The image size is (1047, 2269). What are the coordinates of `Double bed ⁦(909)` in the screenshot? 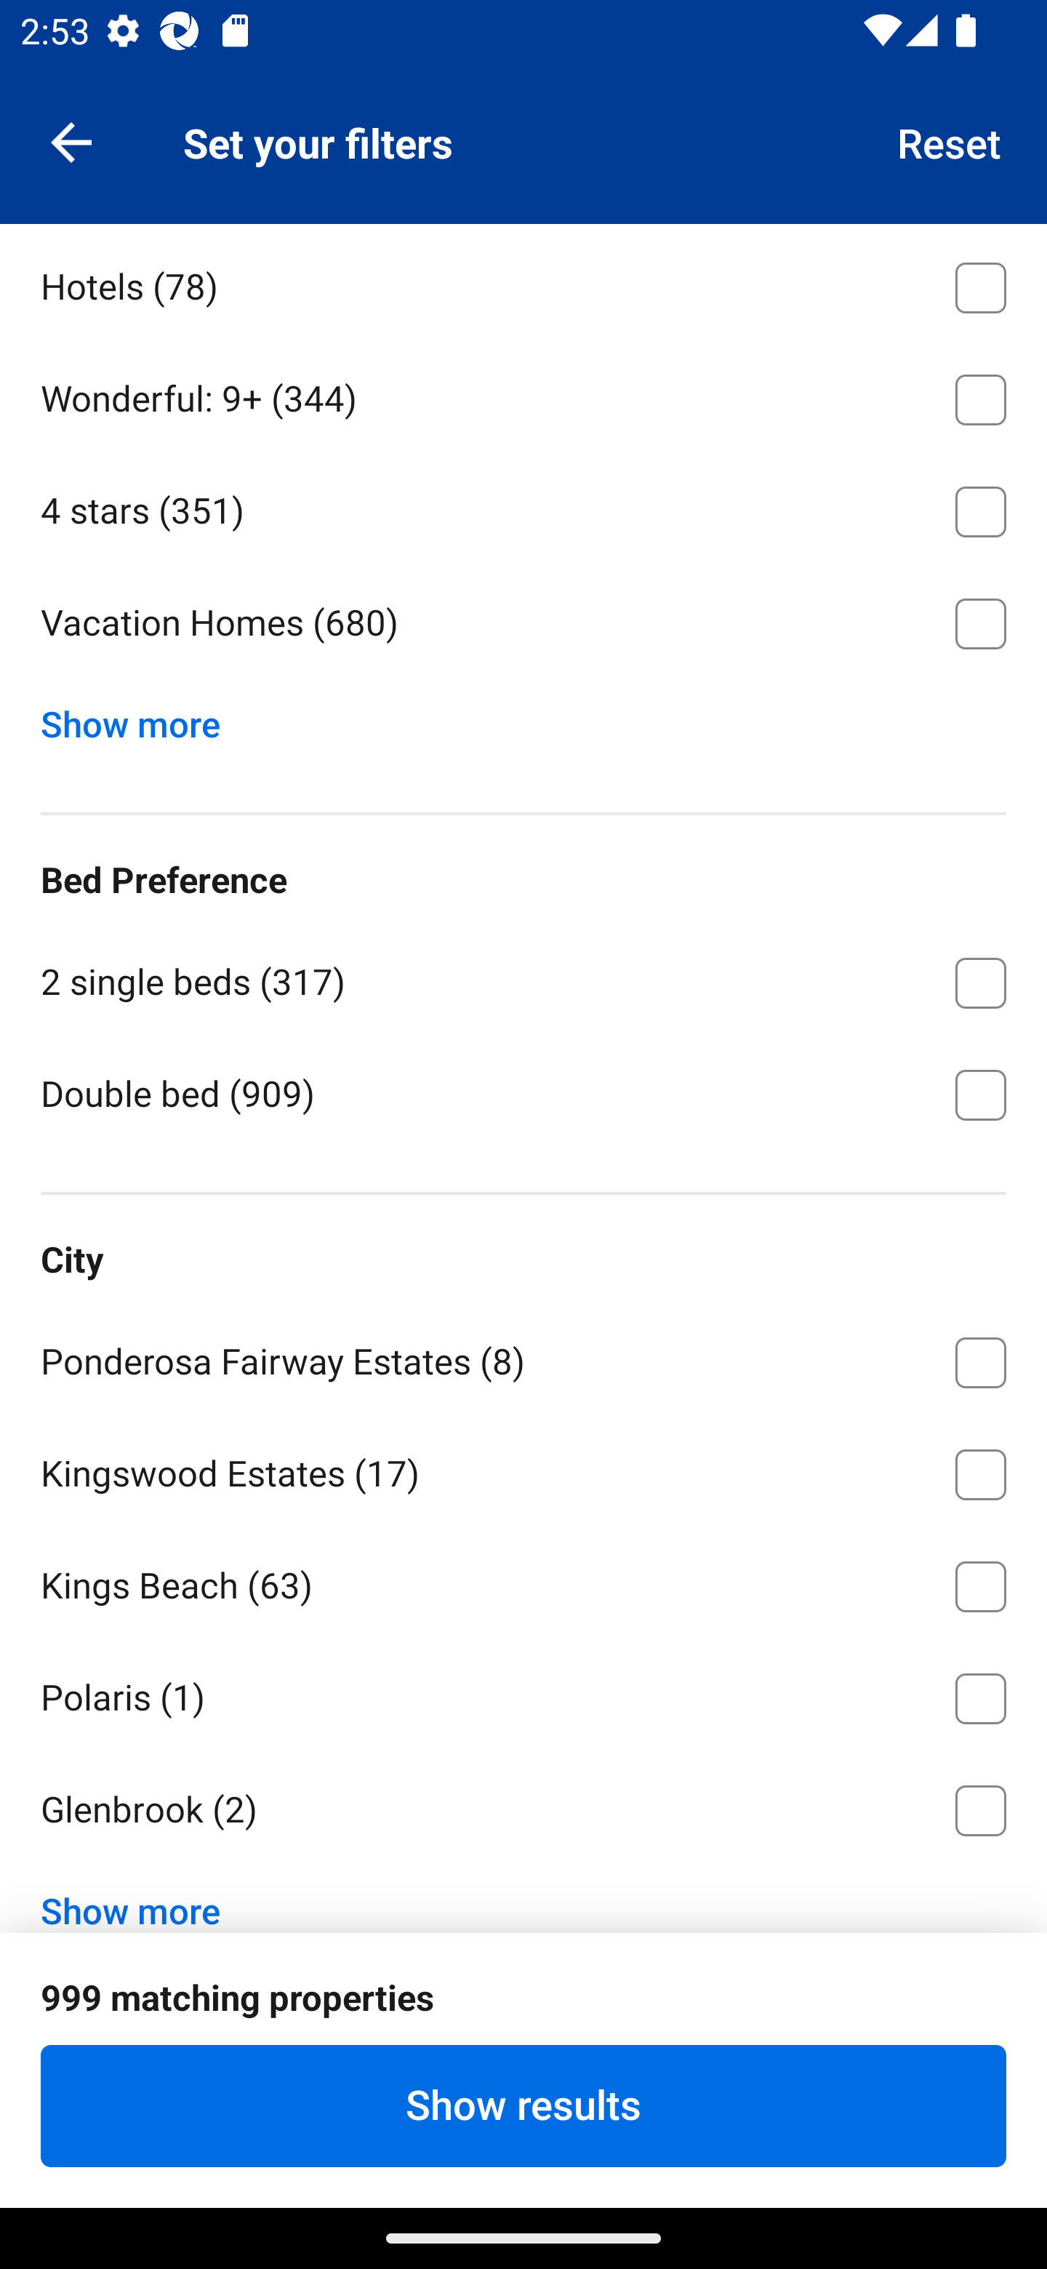 It's located at (523, 1092).